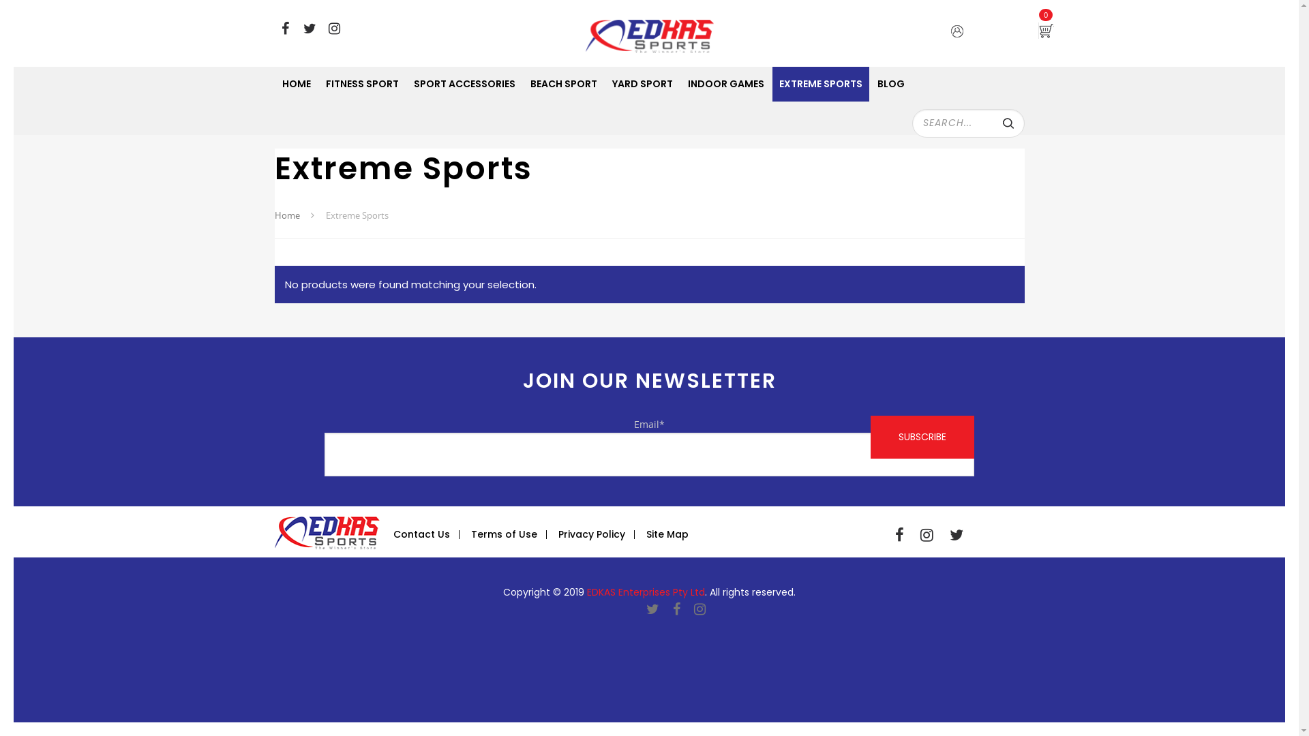 The width and height of the screenshot is (1309, 736). Describe the element at coordinates (968, 123) in the screenshot. I see `Search for:` at that location.